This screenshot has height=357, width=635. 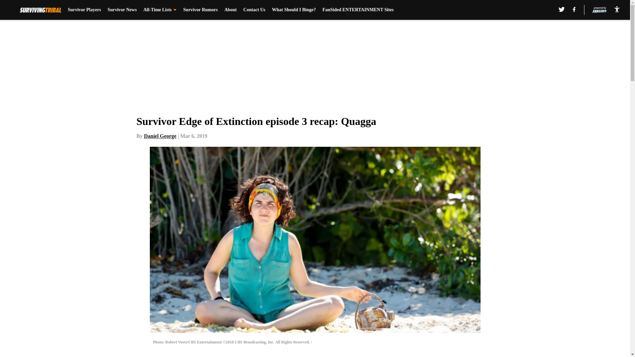 I want to click on Contact Us, so click(x=254, y=10).